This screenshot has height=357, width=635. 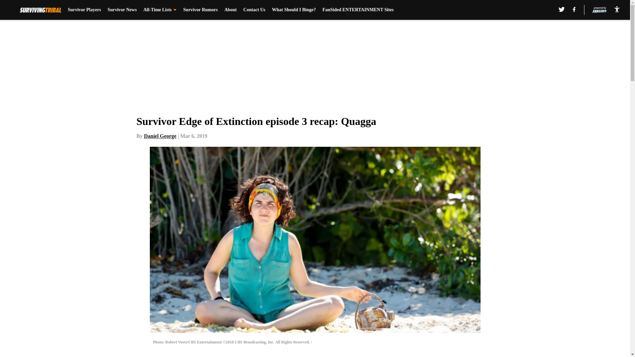 I want to click on Contact Us, so click(x=254, y=10).